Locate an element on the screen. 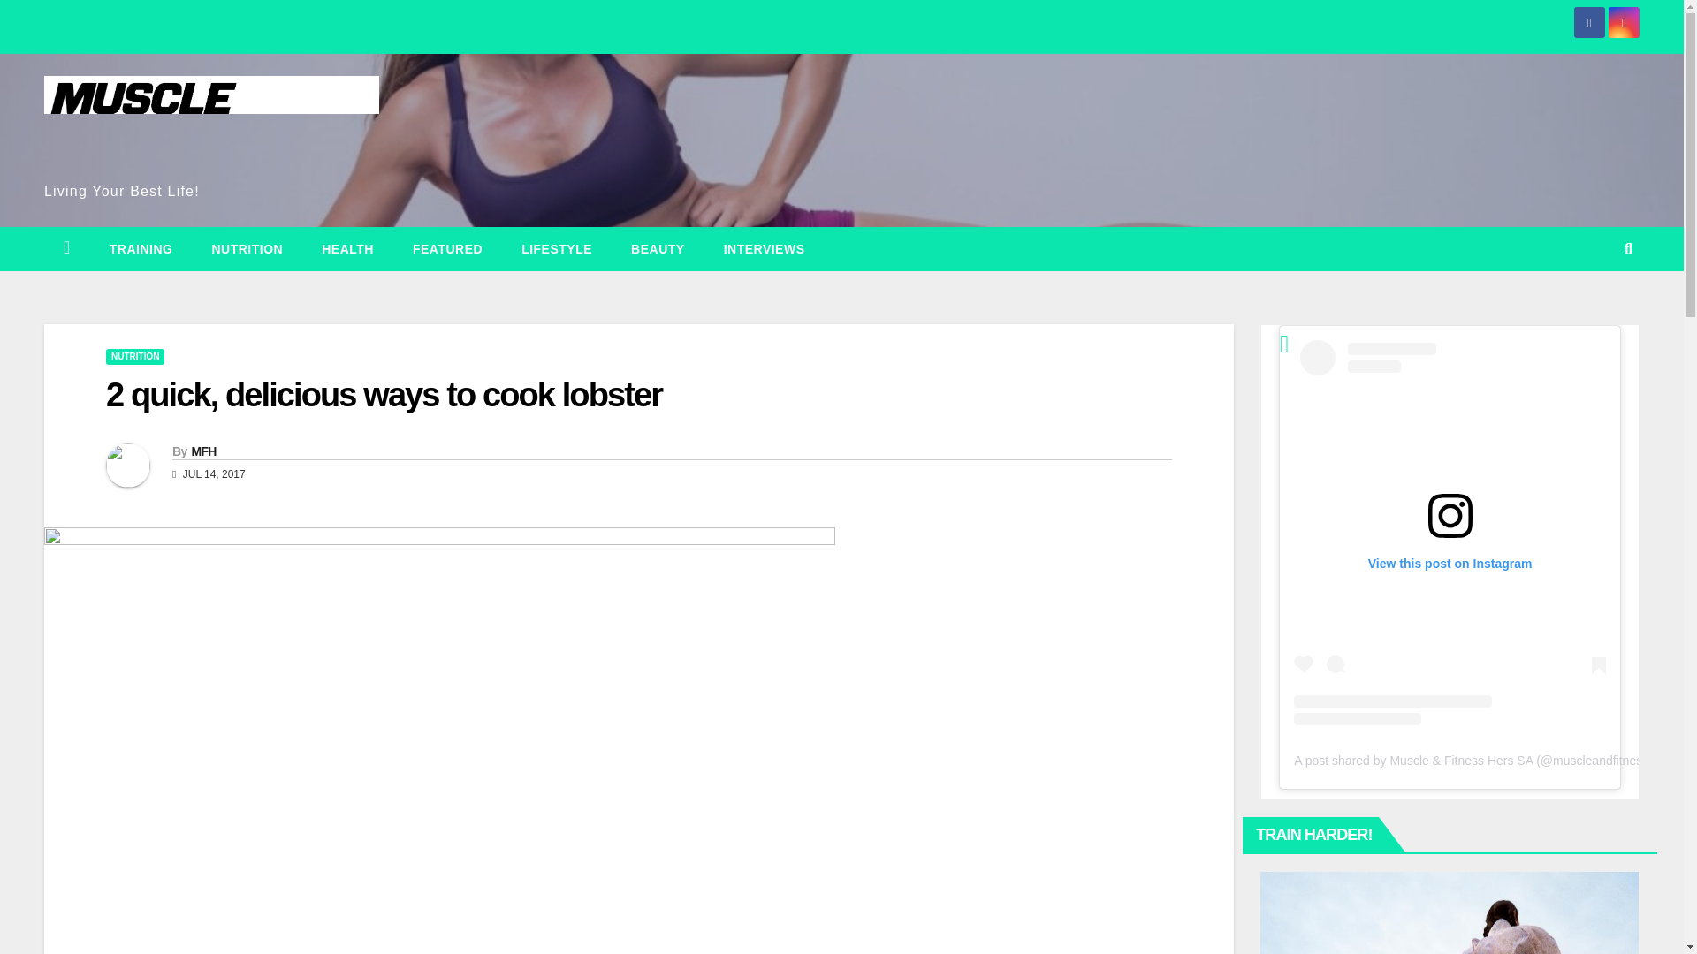  TRAINING is located at coordinates (141, 249).